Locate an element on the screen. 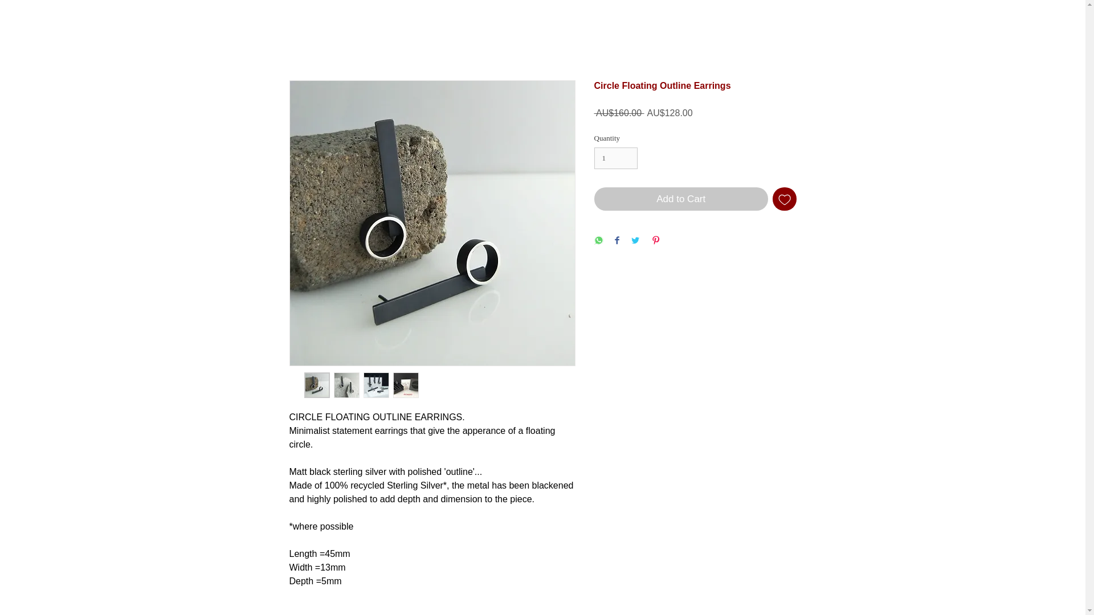 This screenshot has width=1094, height=615. 1 is located at coordinates (615, 158).